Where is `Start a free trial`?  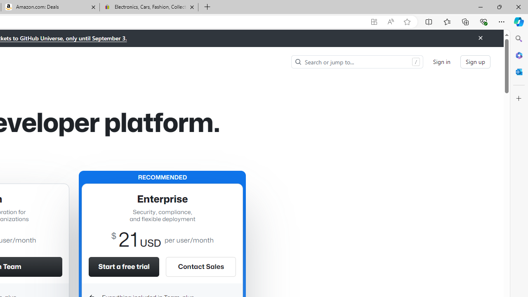
Start a free trial is located at coordinates (124, 266).